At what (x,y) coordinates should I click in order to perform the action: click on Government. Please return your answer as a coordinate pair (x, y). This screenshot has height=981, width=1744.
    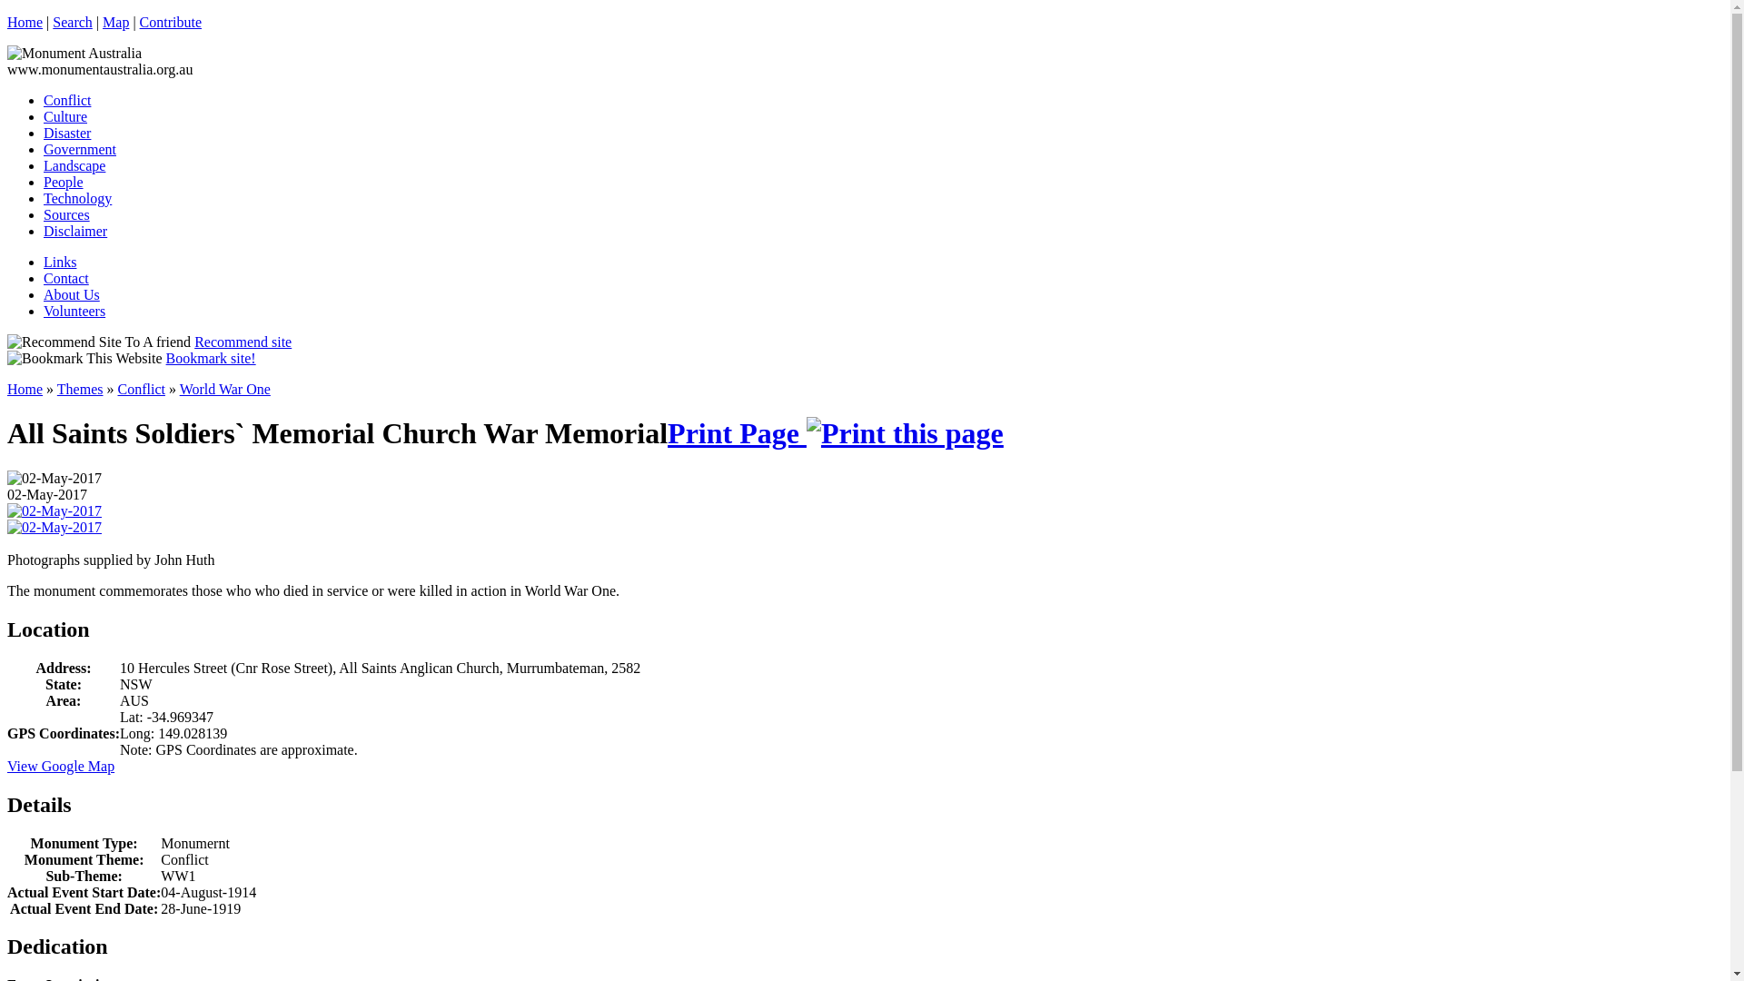
    Looking at the image, I should click on (80, 149).